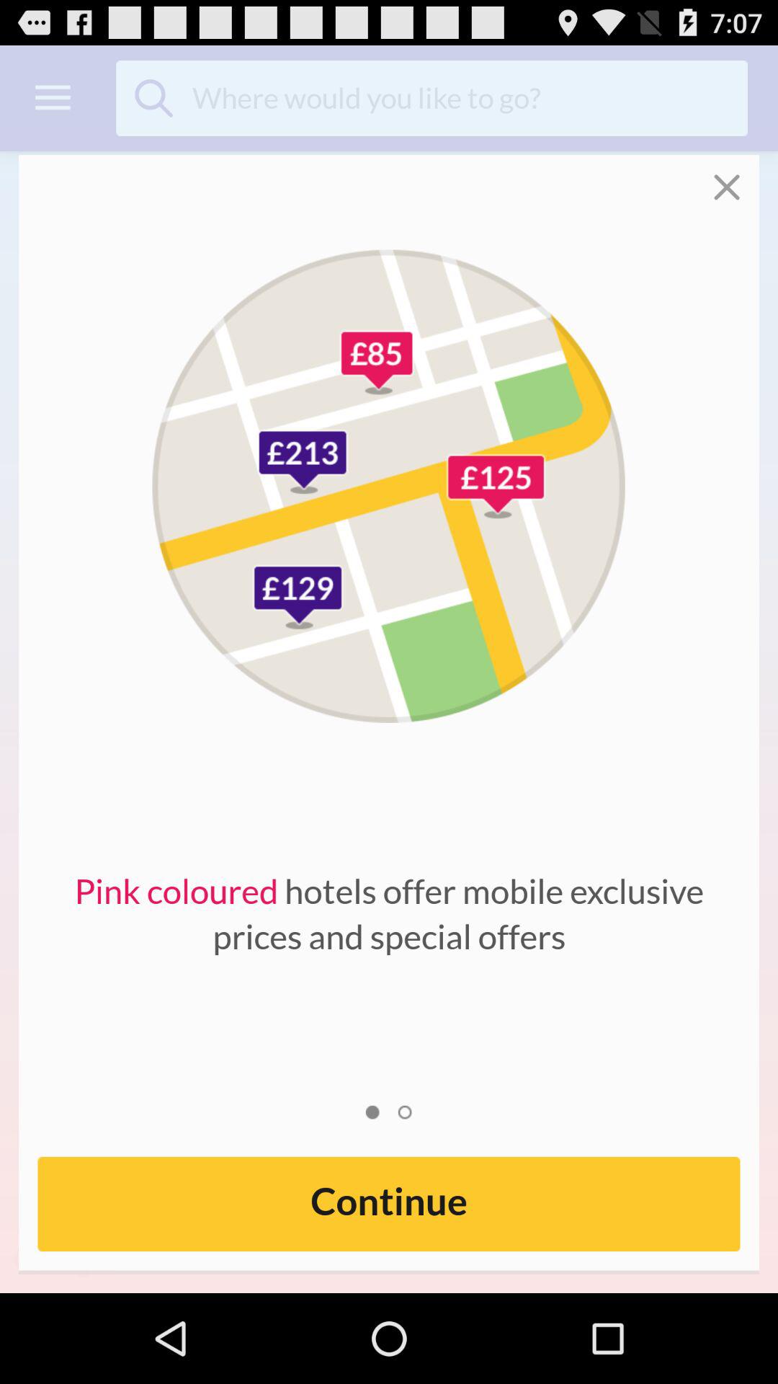 The image size is (778, 1384). I want to click on close button, so click(736, 177).